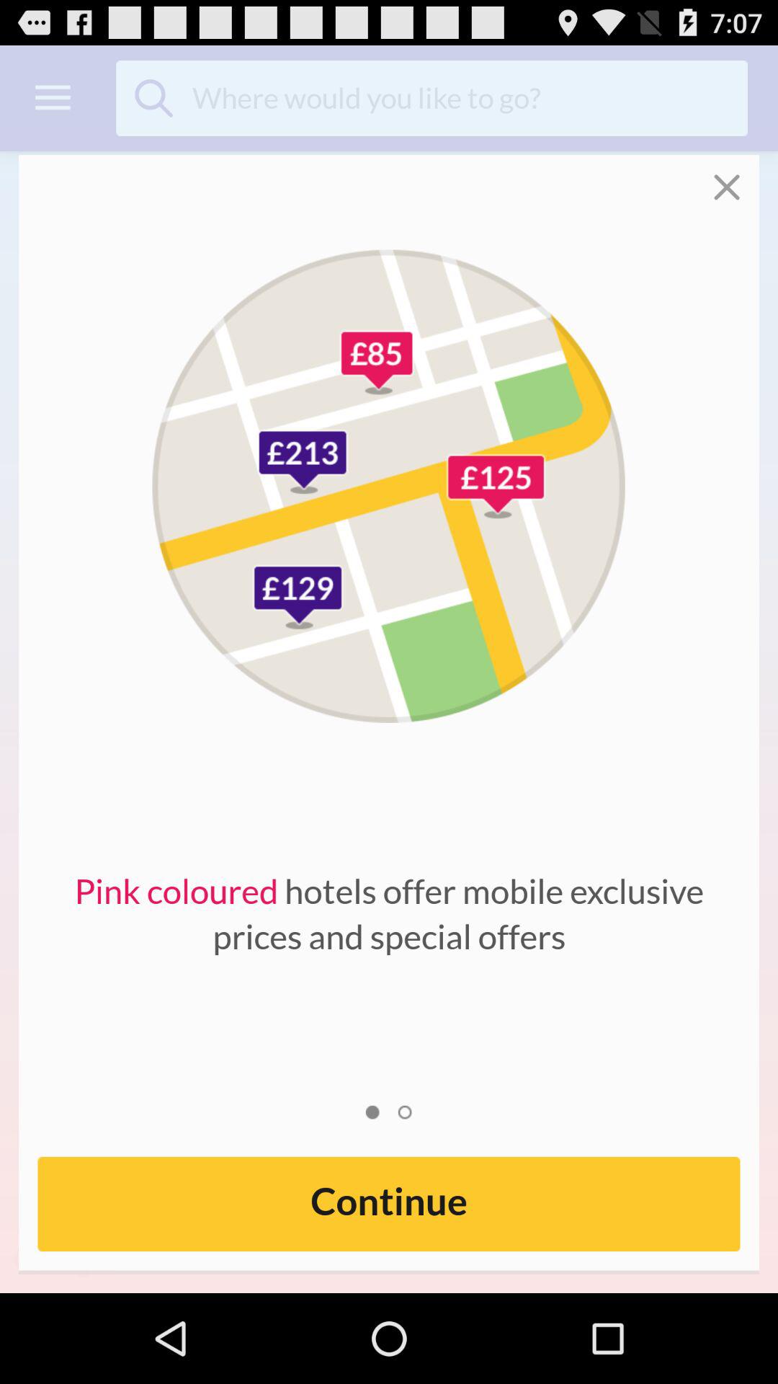 The image size is (778, 1384). I want to click on close button, so click(736, 177).